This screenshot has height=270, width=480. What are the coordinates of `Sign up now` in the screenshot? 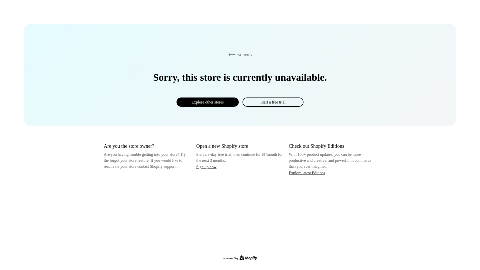 It's located at (206, 167).